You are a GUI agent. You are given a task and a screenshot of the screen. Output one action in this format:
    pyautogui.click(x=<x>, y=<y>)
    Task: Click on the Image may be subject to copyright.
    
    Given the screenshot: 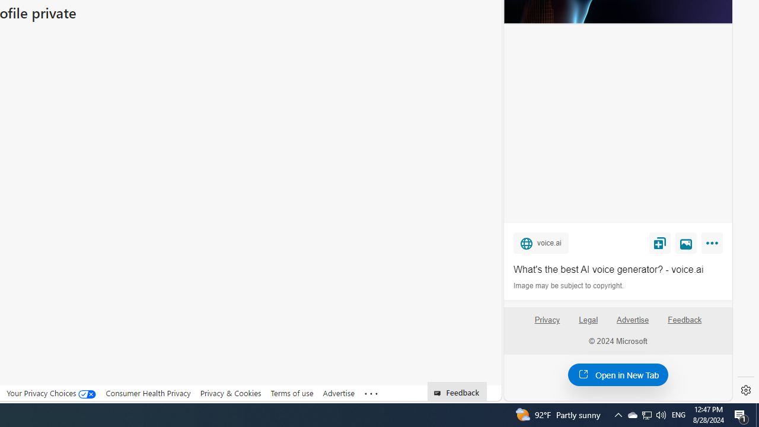 What is the action you would take?
    pyautogui.click(x=569, y=286)
    